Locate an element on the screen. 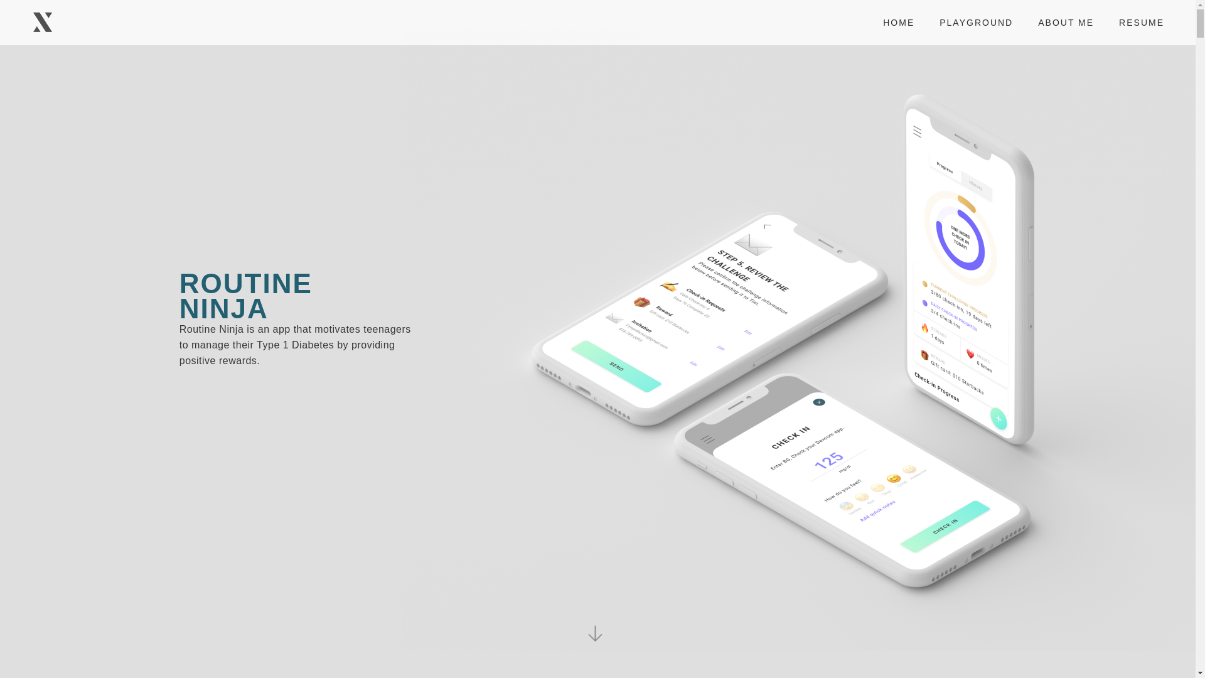 The height and width of the screenshot is (678, 1205). RESUME is located at coordinates (1141, 23).